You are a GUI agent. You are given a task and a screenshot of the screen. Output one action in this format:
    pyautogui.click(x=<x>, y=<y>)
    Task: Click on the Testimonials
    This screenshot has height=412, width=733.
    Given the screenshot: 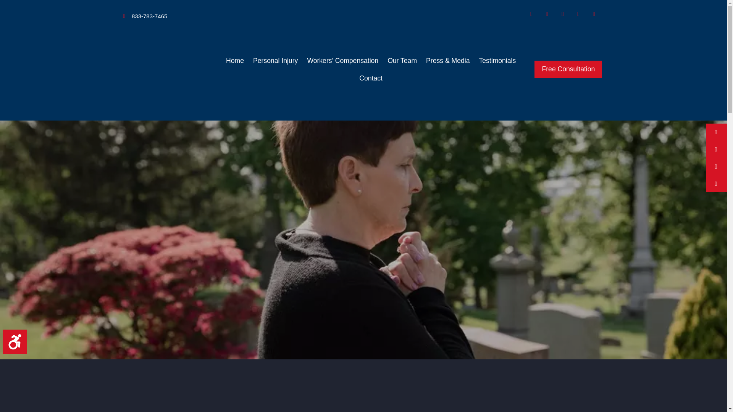 What is the action you would take?
    pyautogui.click(x=497, y=61)
    